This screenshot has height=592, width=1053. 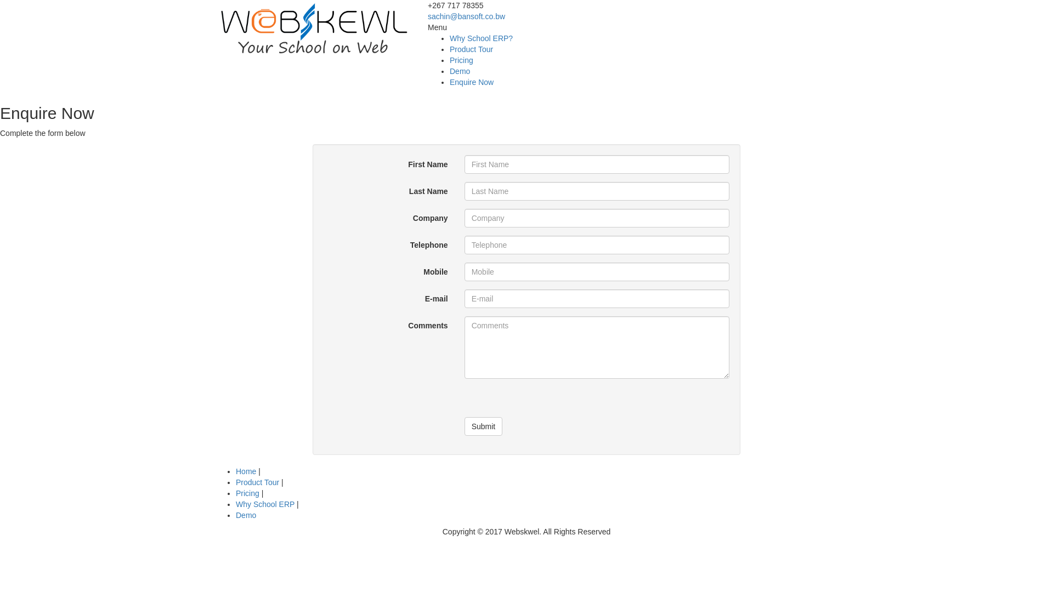 I want to click on Demo, so click(x=246, y=515).